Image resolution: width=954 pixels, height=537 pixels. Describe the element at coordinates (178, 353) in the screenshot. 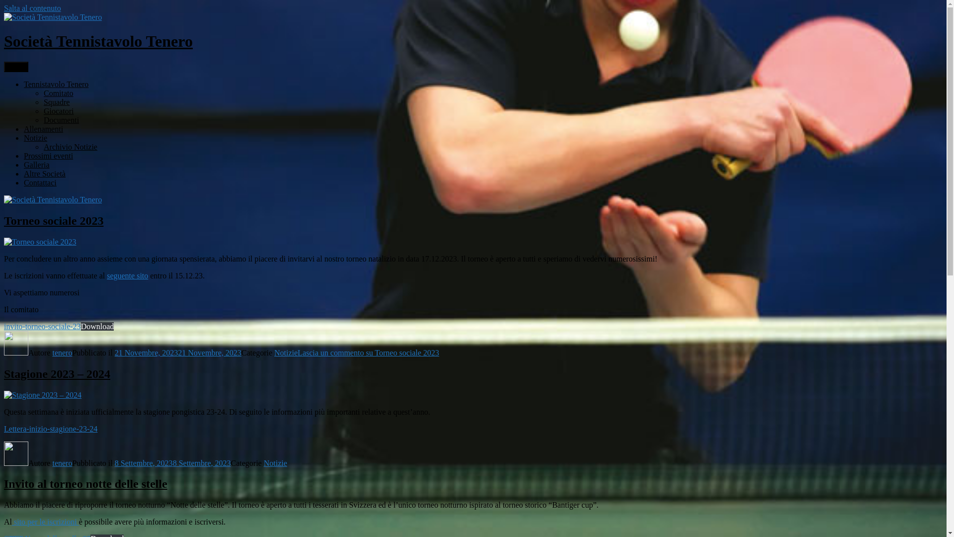

I see `21 Novembre, 202321 Novembre, 2023` at that location.